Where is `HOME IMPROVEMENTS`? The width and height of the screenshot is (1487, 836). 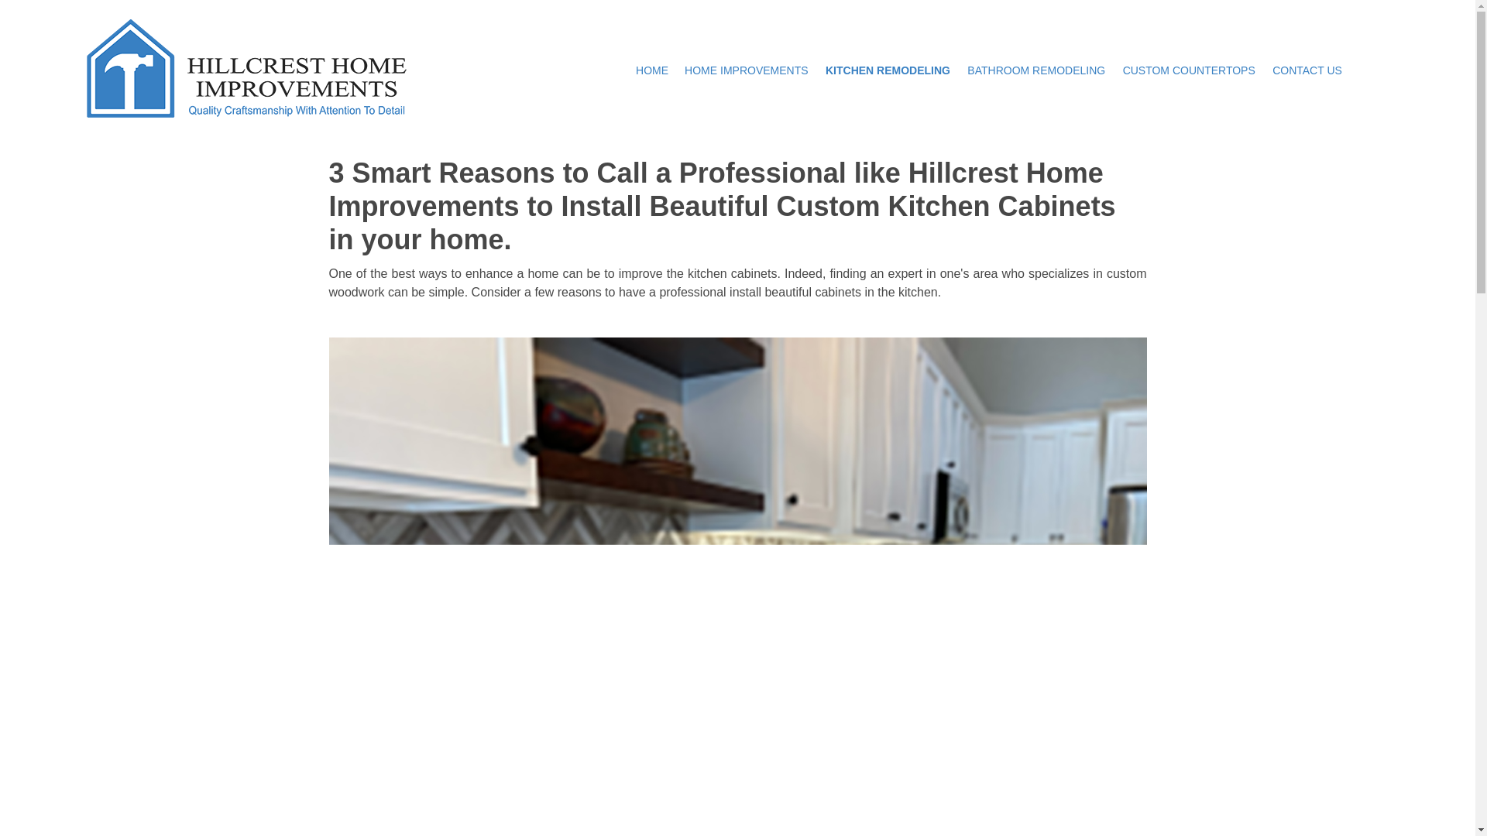 HOME IMPROVEMENTS is located at coordinates (747, 70).